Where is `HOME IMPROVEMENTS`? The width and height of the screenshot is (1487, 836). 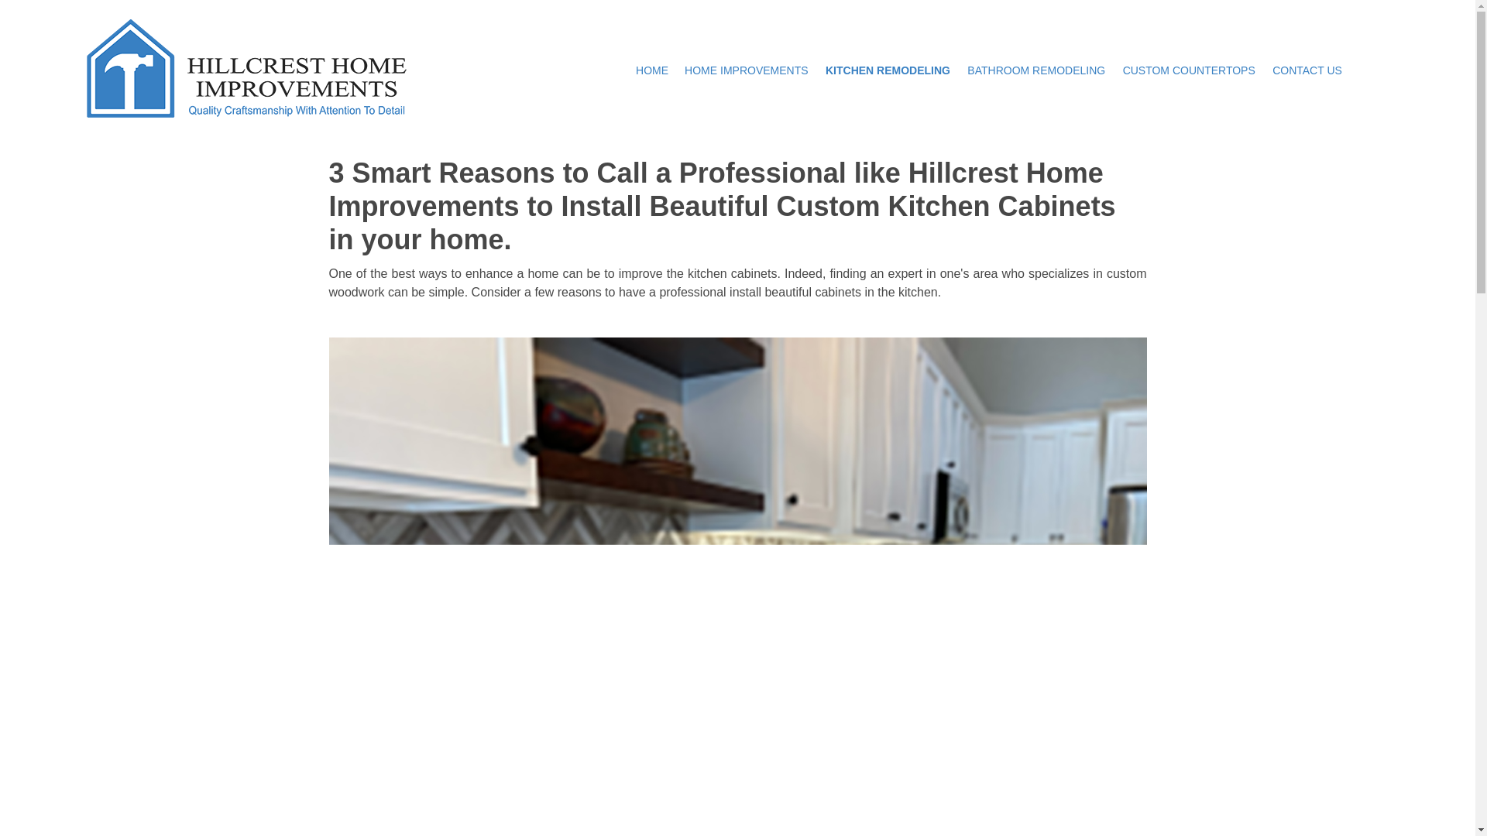 HOME IMPROVEMENTS is located at coordinates (747, 70).